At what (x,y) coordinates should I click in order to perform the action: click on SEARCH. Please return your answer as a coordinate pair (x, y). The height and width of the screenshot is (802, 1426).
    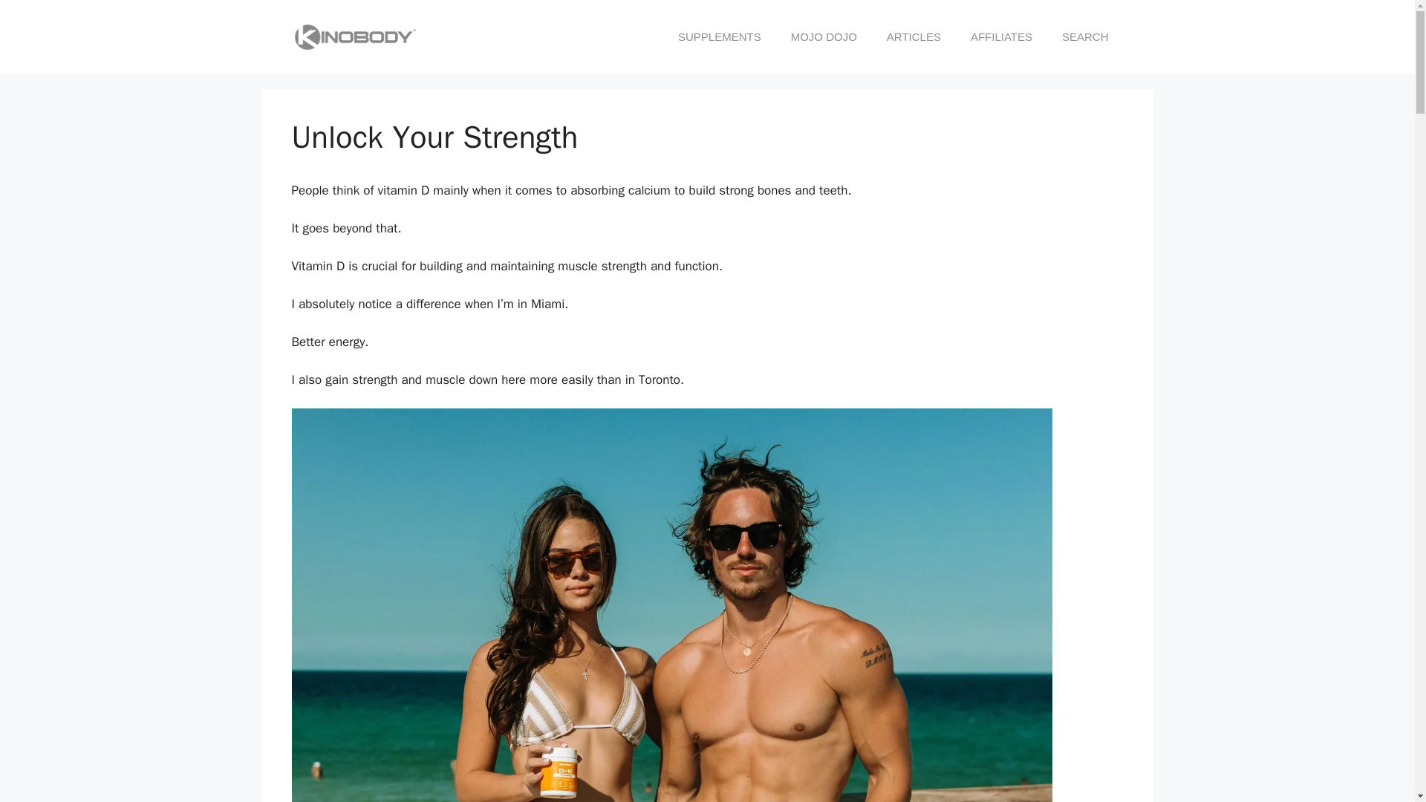
    Looking at the image, I should click on (1084, 37).